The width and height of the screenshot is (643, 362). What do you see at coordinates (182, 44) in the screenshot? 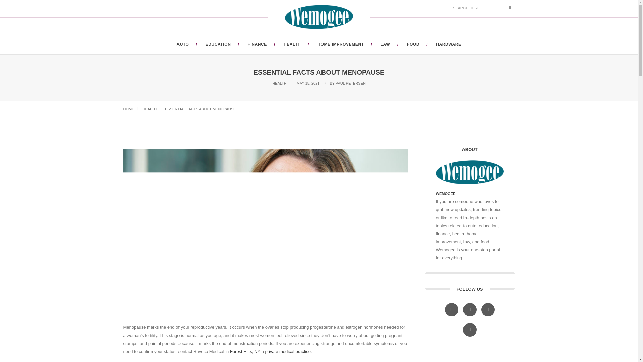
I see `AUTO` at bounding box center [182, 44].